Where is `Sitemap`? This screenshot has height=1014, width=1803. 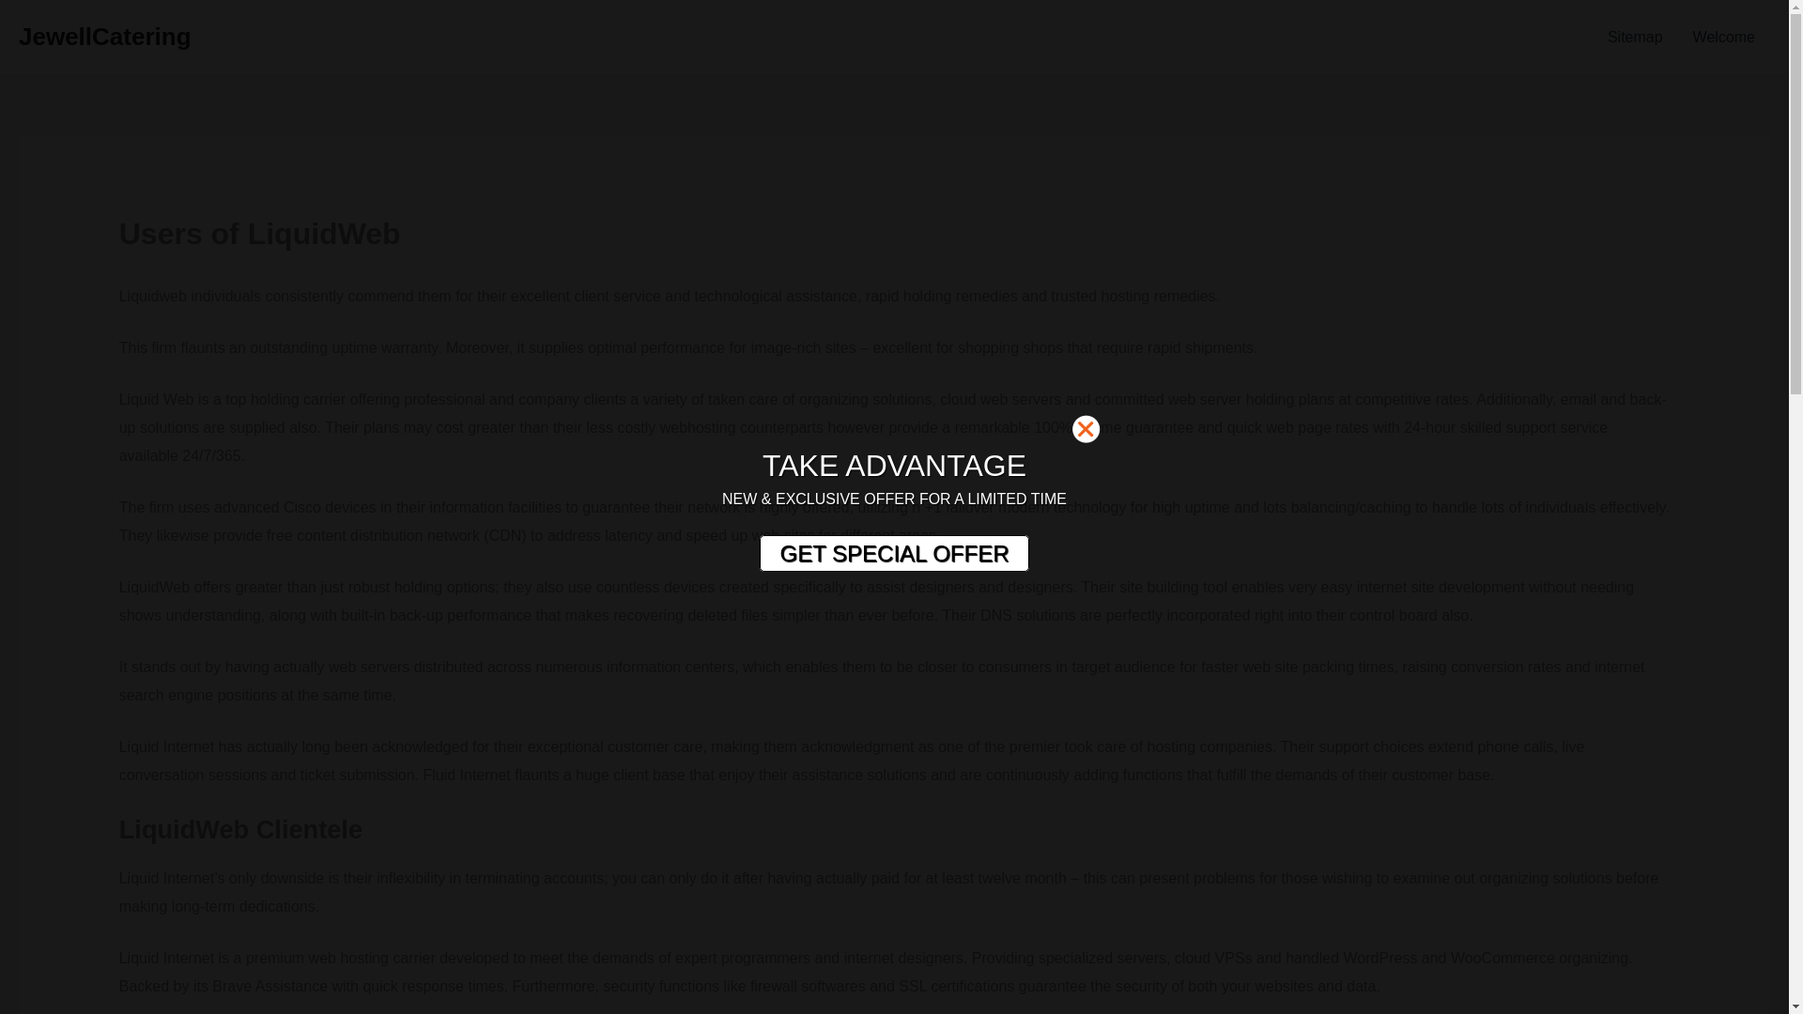
Sitemap is located at coordinates (1635, 38).